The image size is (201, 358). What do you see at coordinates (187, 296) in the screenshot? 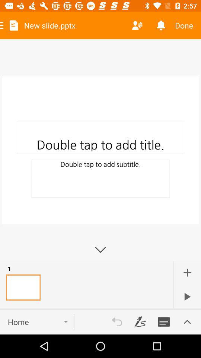
I see `play button` at bounding box center [187, 296].